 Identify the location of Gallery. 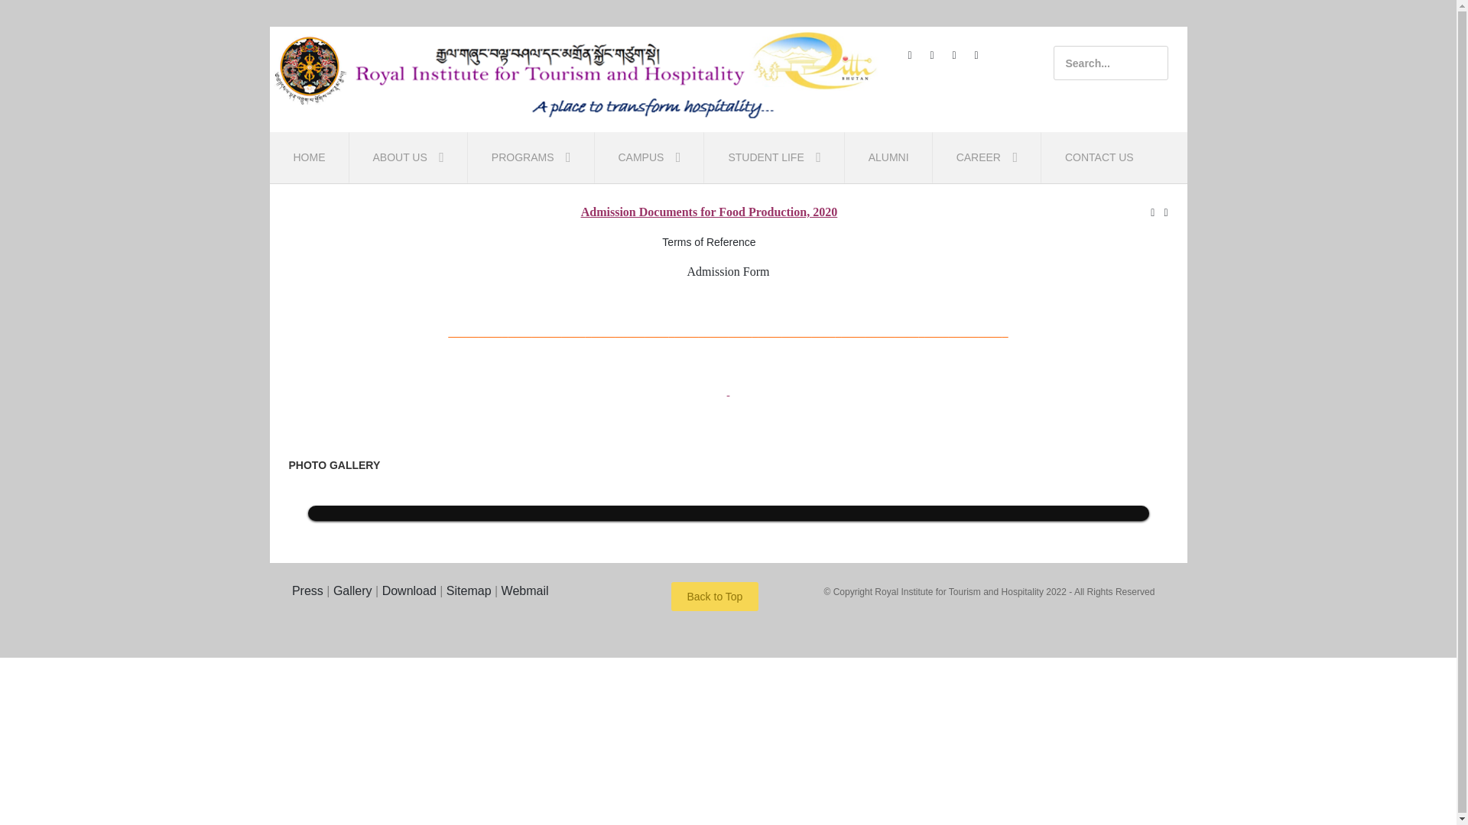
(353, 591).